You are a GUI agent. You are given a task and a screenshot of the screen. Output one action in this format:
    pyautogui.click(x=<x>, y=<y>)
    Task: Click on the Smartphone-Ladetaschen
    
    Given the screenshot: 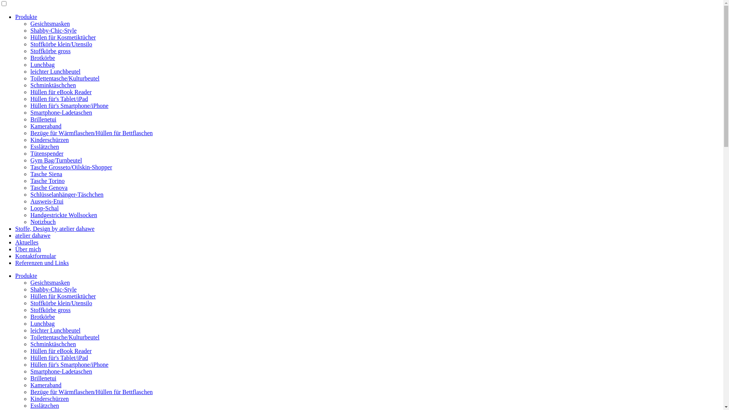 What is the action you would take?
    pyautogui.click(x=62, y=112)
    